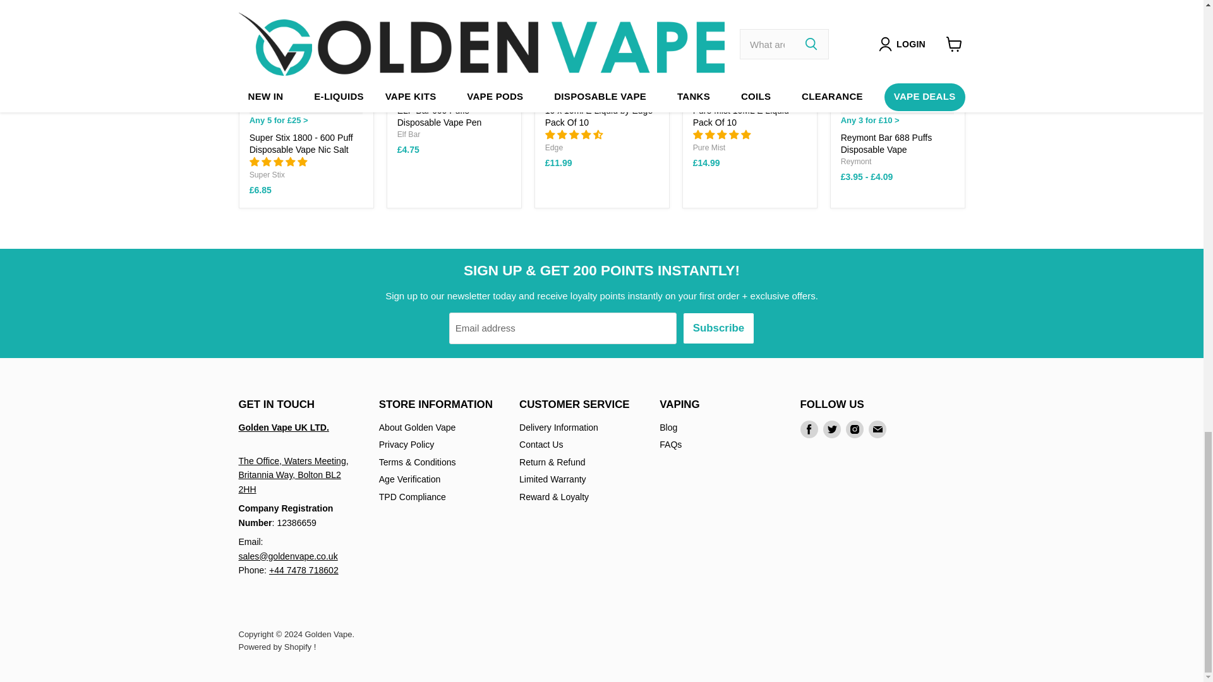  I want to click on Twitter, so click(831, 429).